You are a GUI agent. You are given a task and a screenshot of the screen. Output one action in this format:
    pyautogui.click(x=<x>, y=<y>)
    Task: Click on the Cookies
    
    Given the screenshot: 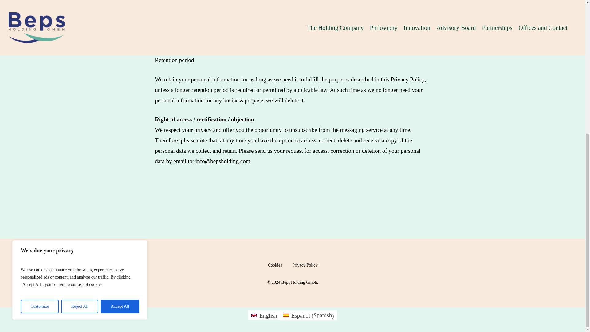 What is the action you would take?
    pyautogui.click(x=275, y=266)
    